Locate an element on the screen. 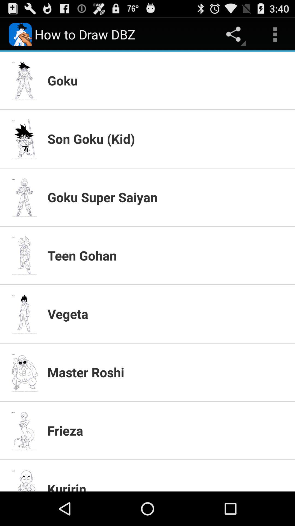 The width and height of the screenshot is (295, 526). flip until frieza is located at coordinates (168, 430).